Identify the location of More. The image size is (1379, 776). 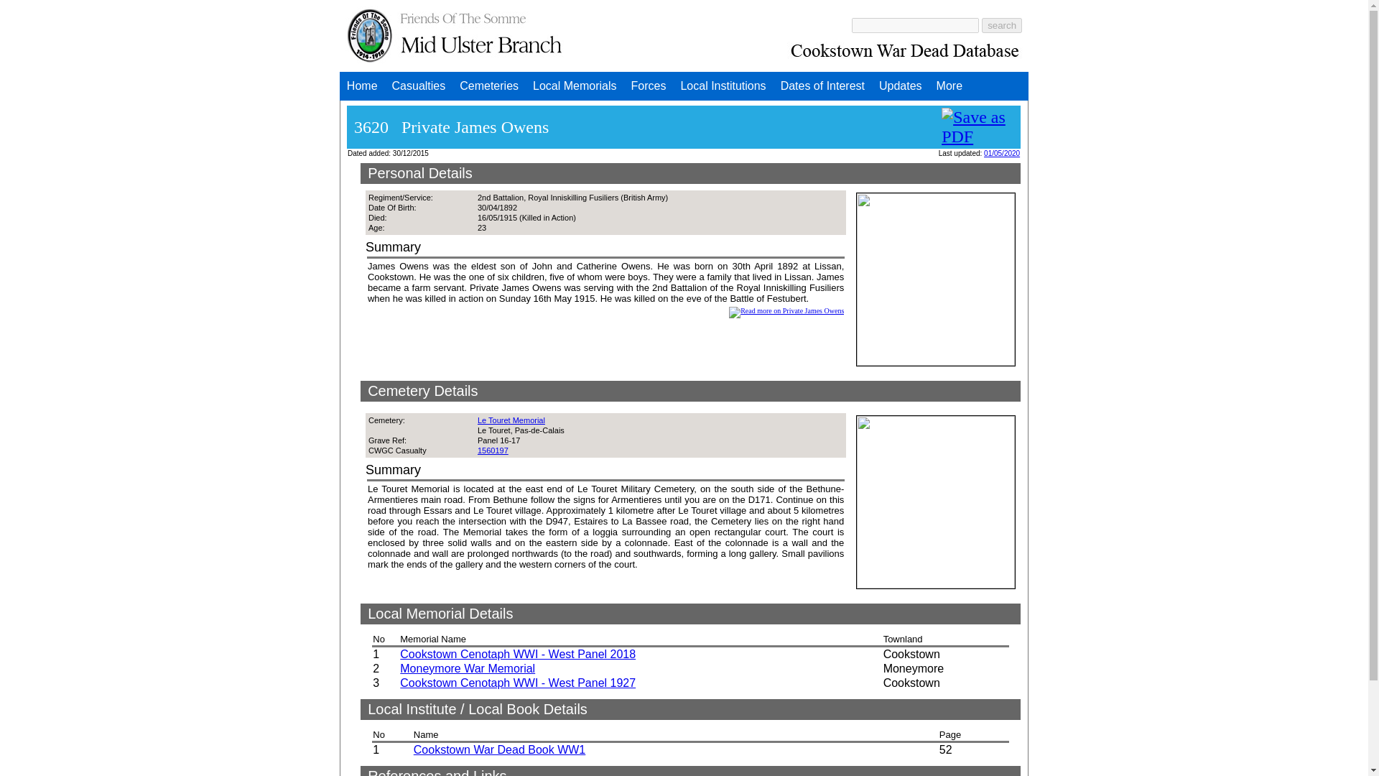
(949, 86).